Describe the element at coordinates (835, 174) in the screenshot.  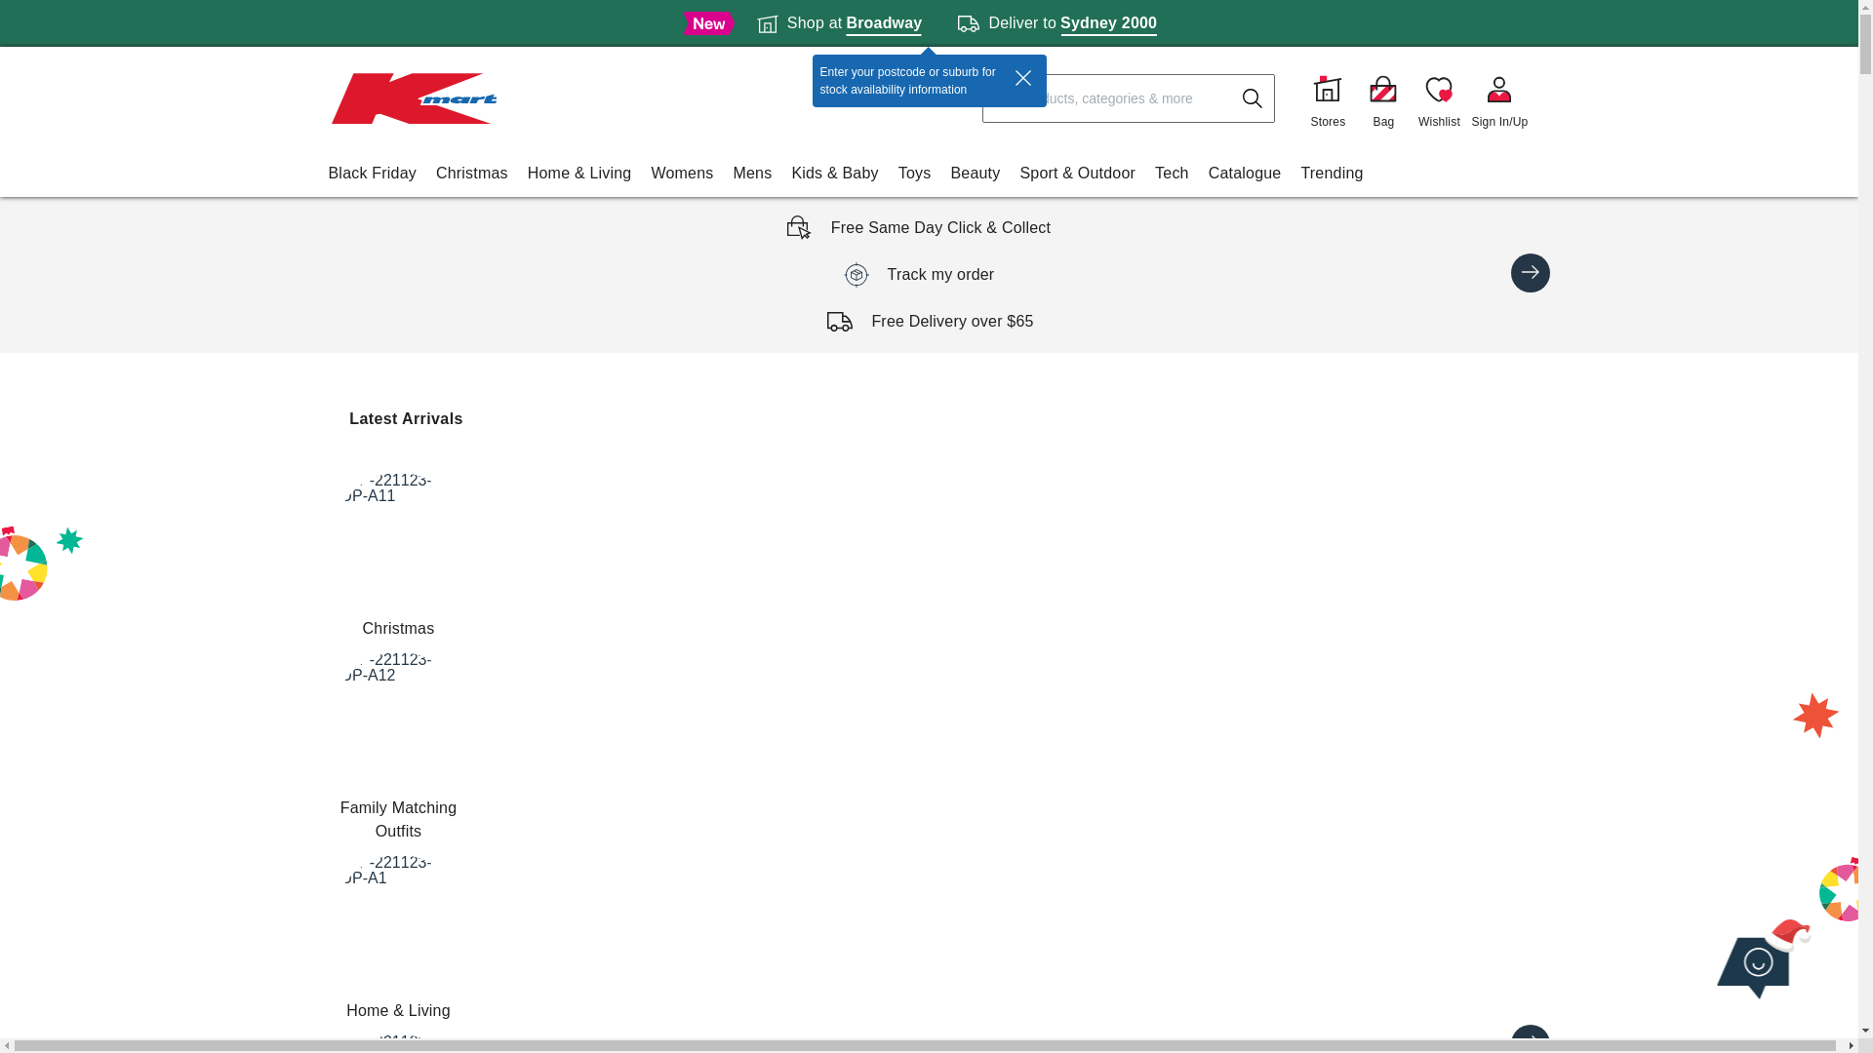
I see `Kids & Baby` at that location.